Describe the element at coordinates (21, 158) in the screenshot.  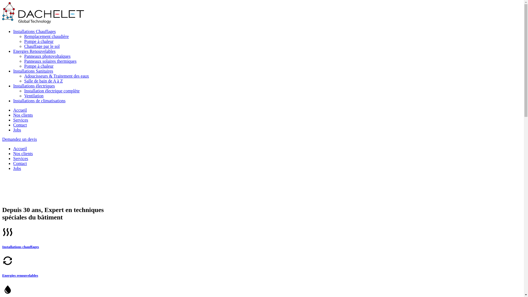
I see `Services` at that location.